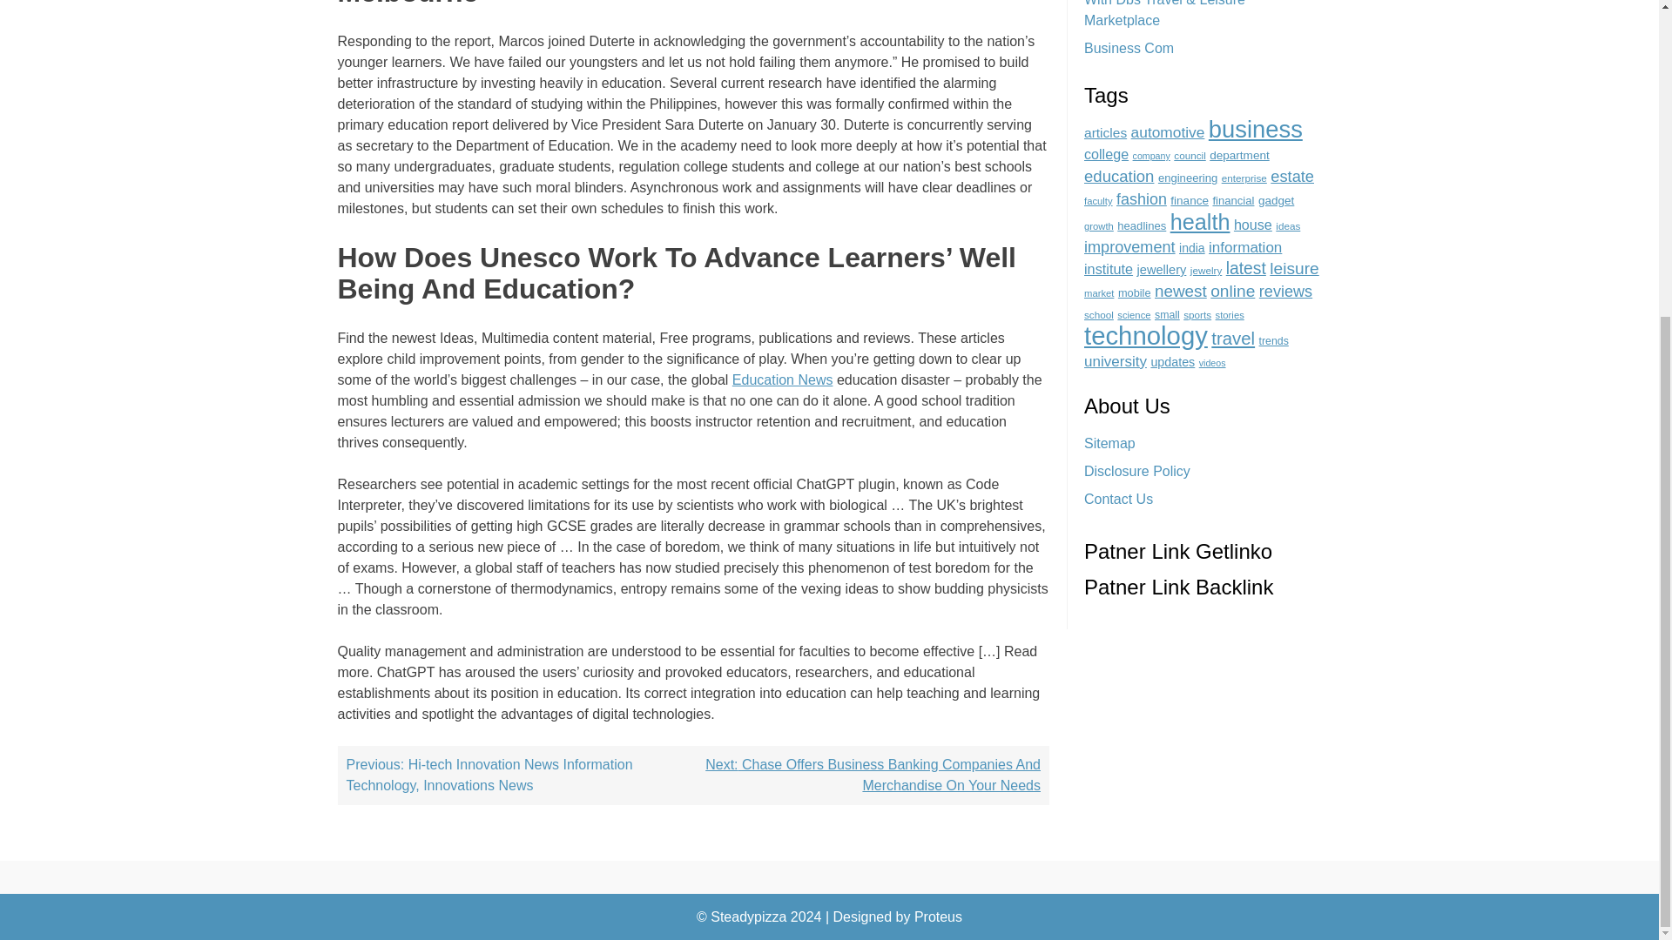 This screenshot has height=940, width=1672. What do you see at coordinates (1151, 155) in the screenshot?
I see `company` at bounding box center [1151, 155].